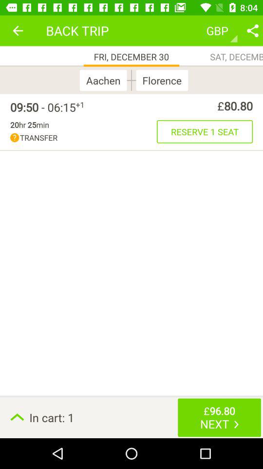 The image size is (263, 469). Describe the element at coordinates (252, 30) in the screenshot. I see `tap the item to the right of gbp icon` at that location.